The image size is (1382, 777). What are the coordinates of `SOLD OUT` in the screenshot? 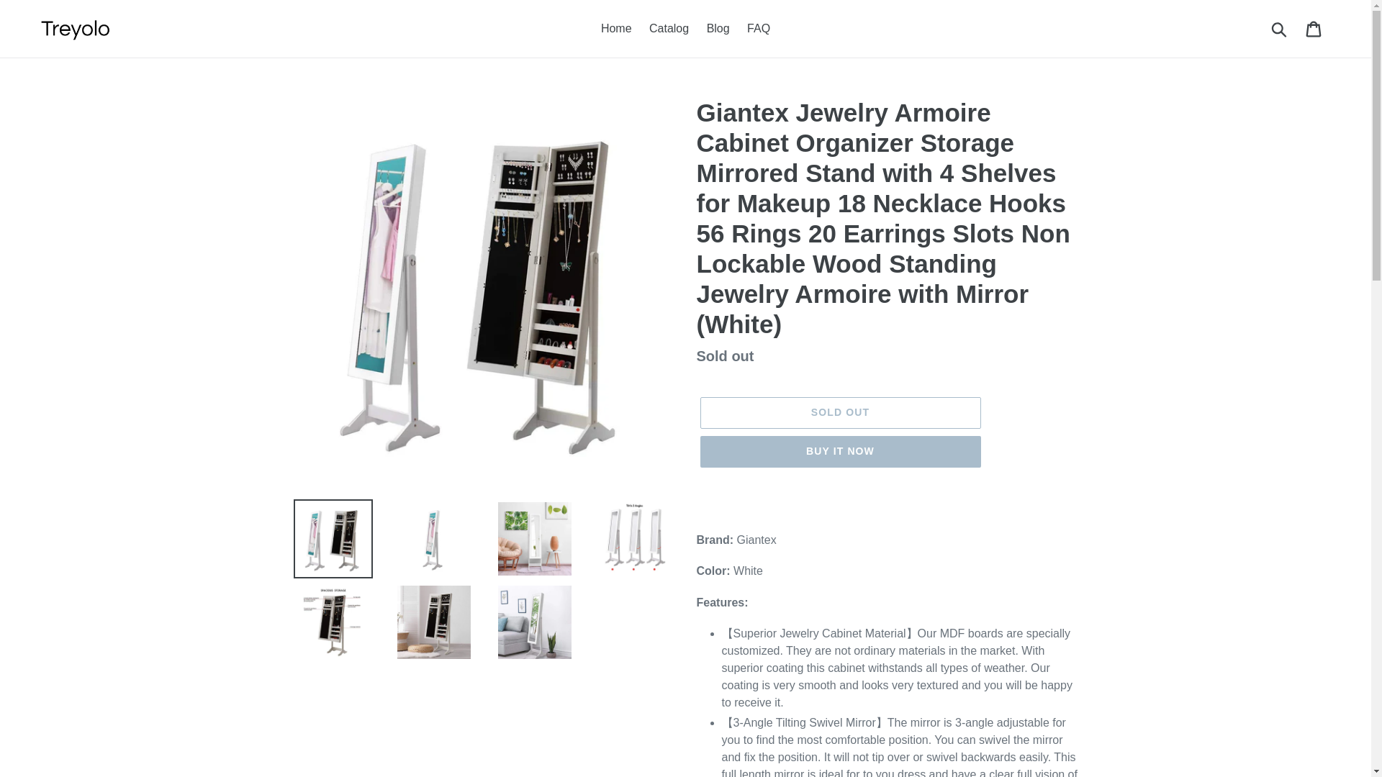 It's located at (839, 413).